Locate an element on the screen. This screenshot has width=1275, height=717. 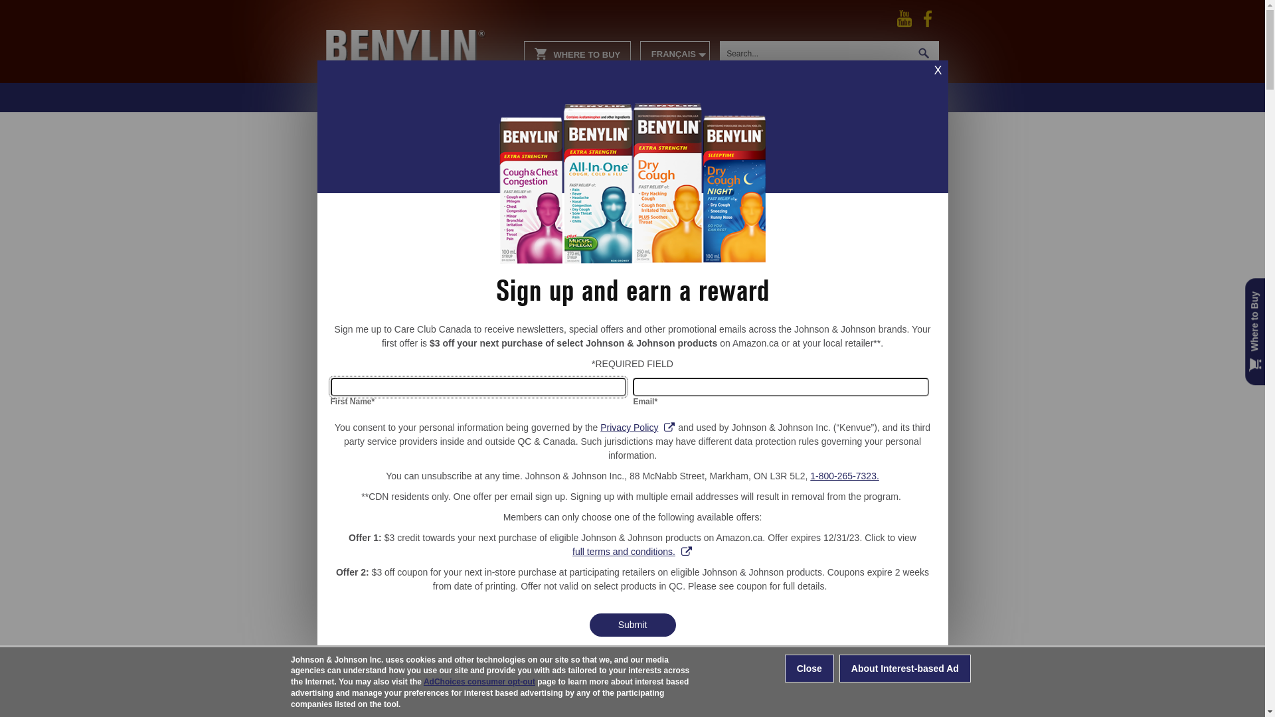
YouTube Social Icon for Benylin.ca is located at coordinates (904, 19).